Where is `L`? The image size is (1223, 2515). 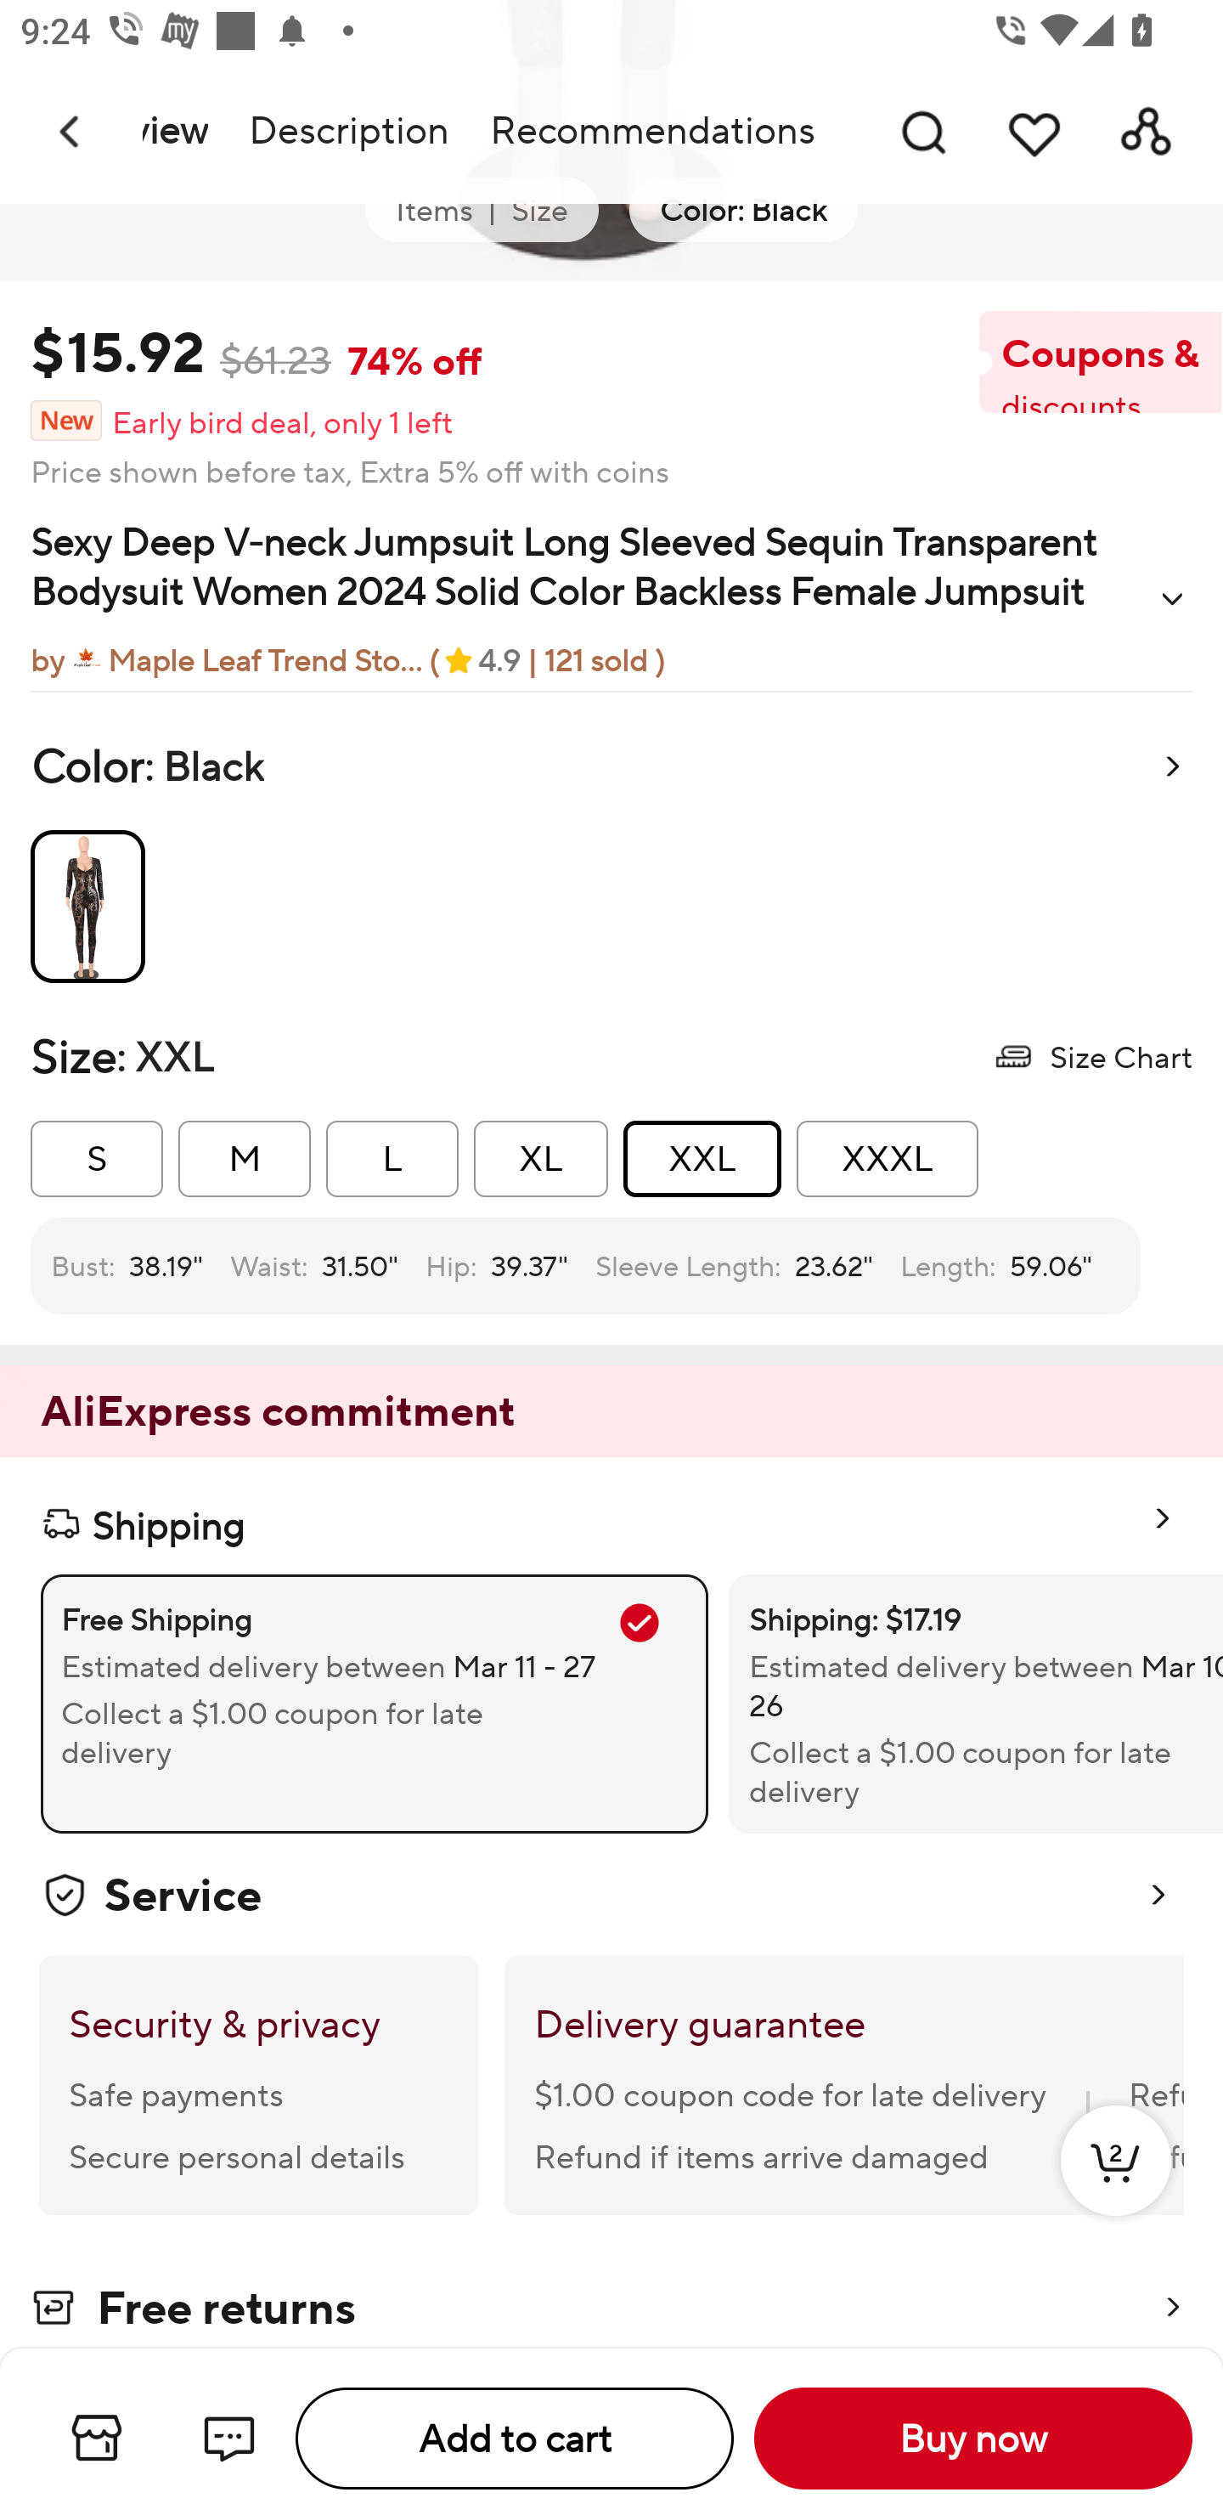
L is located at coordinates (392, 1159).